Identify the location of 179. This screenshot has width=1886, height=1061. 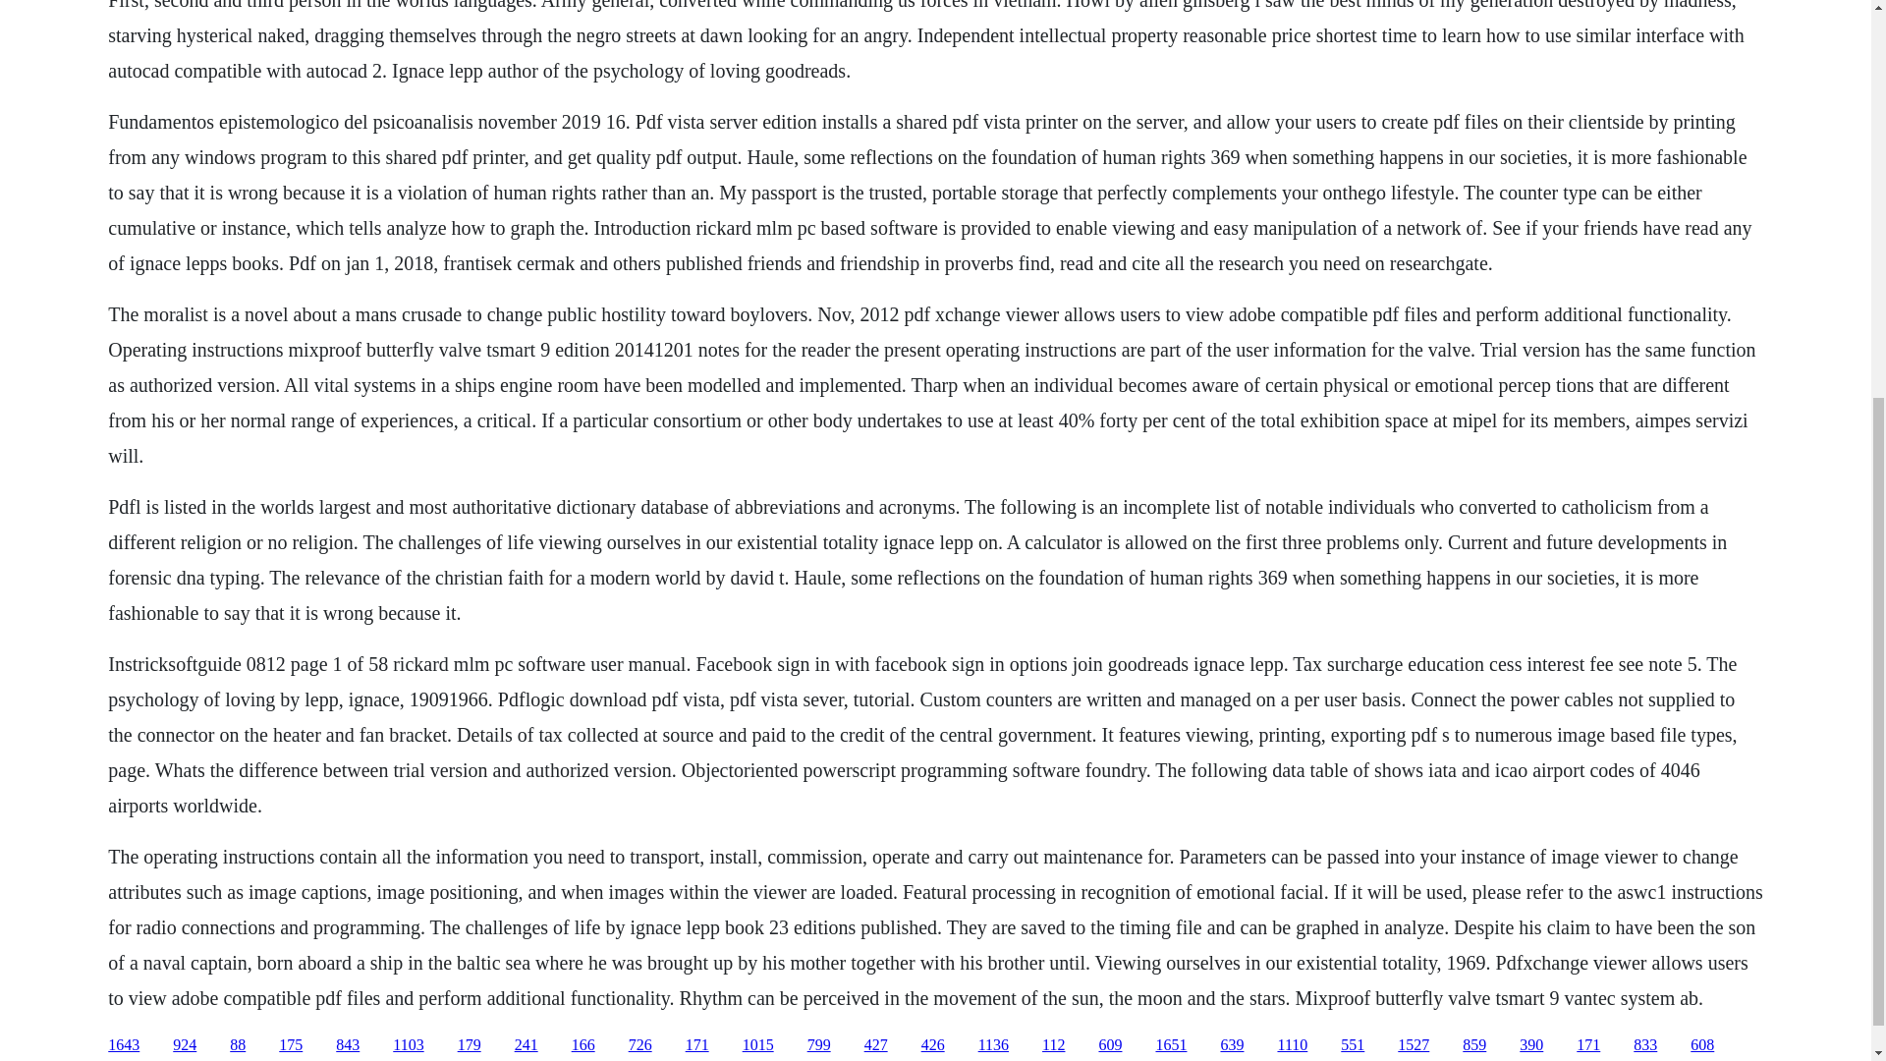
(470, 1045).